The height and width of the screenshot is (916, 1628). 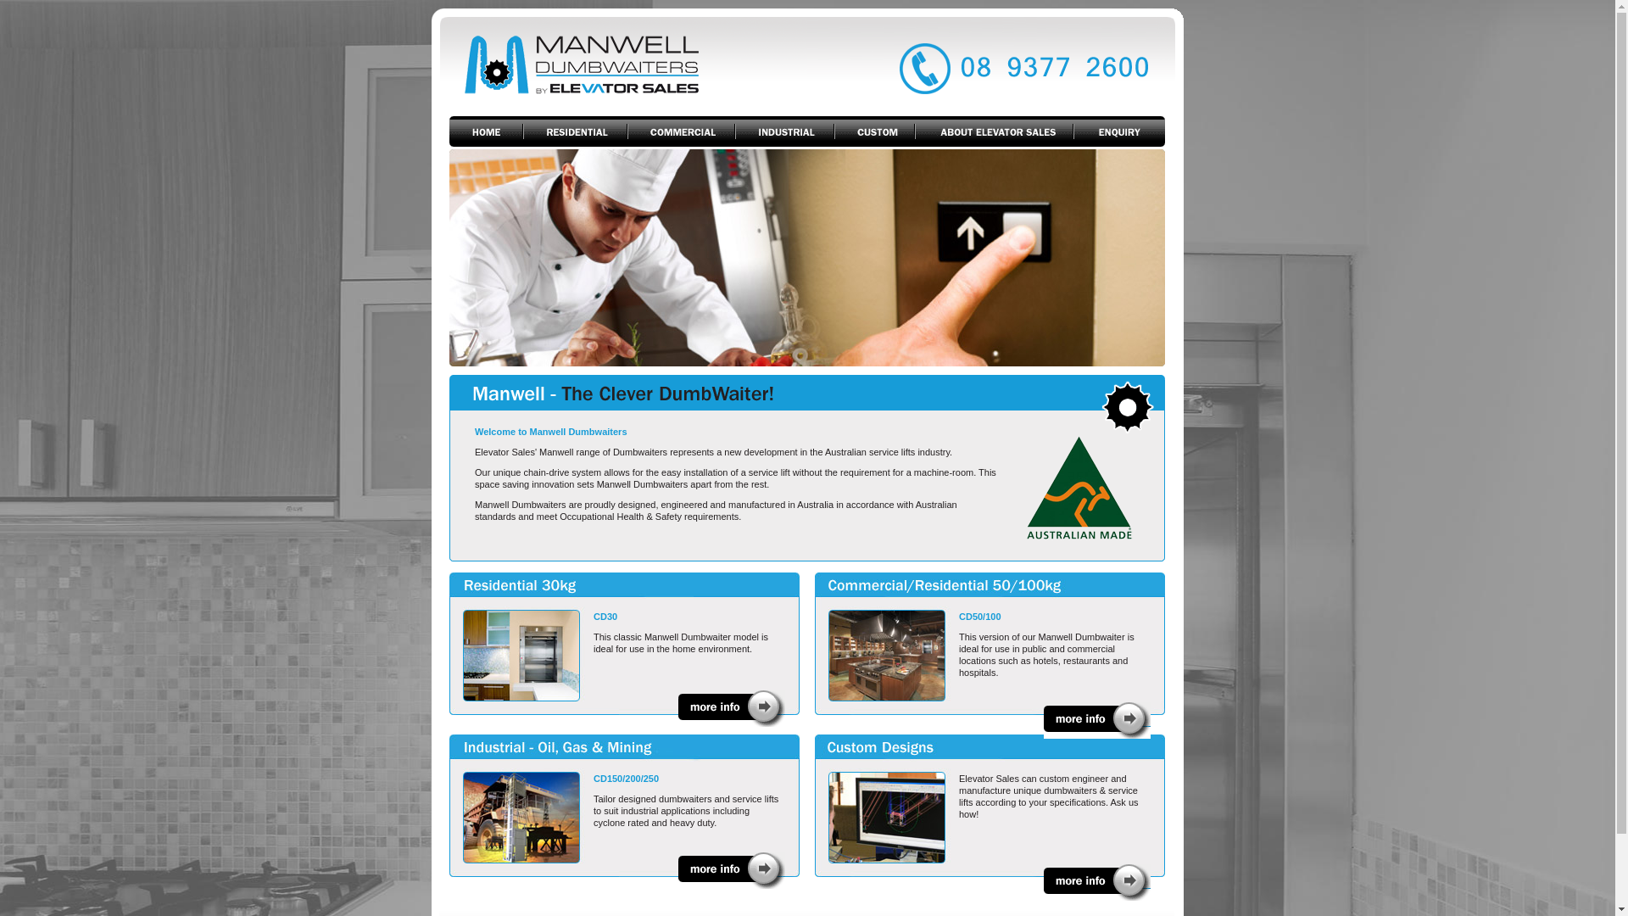 What do you see at coordinates (575, 131) in the screenshot?
I see `Residential` at bounding box center [575, 131].